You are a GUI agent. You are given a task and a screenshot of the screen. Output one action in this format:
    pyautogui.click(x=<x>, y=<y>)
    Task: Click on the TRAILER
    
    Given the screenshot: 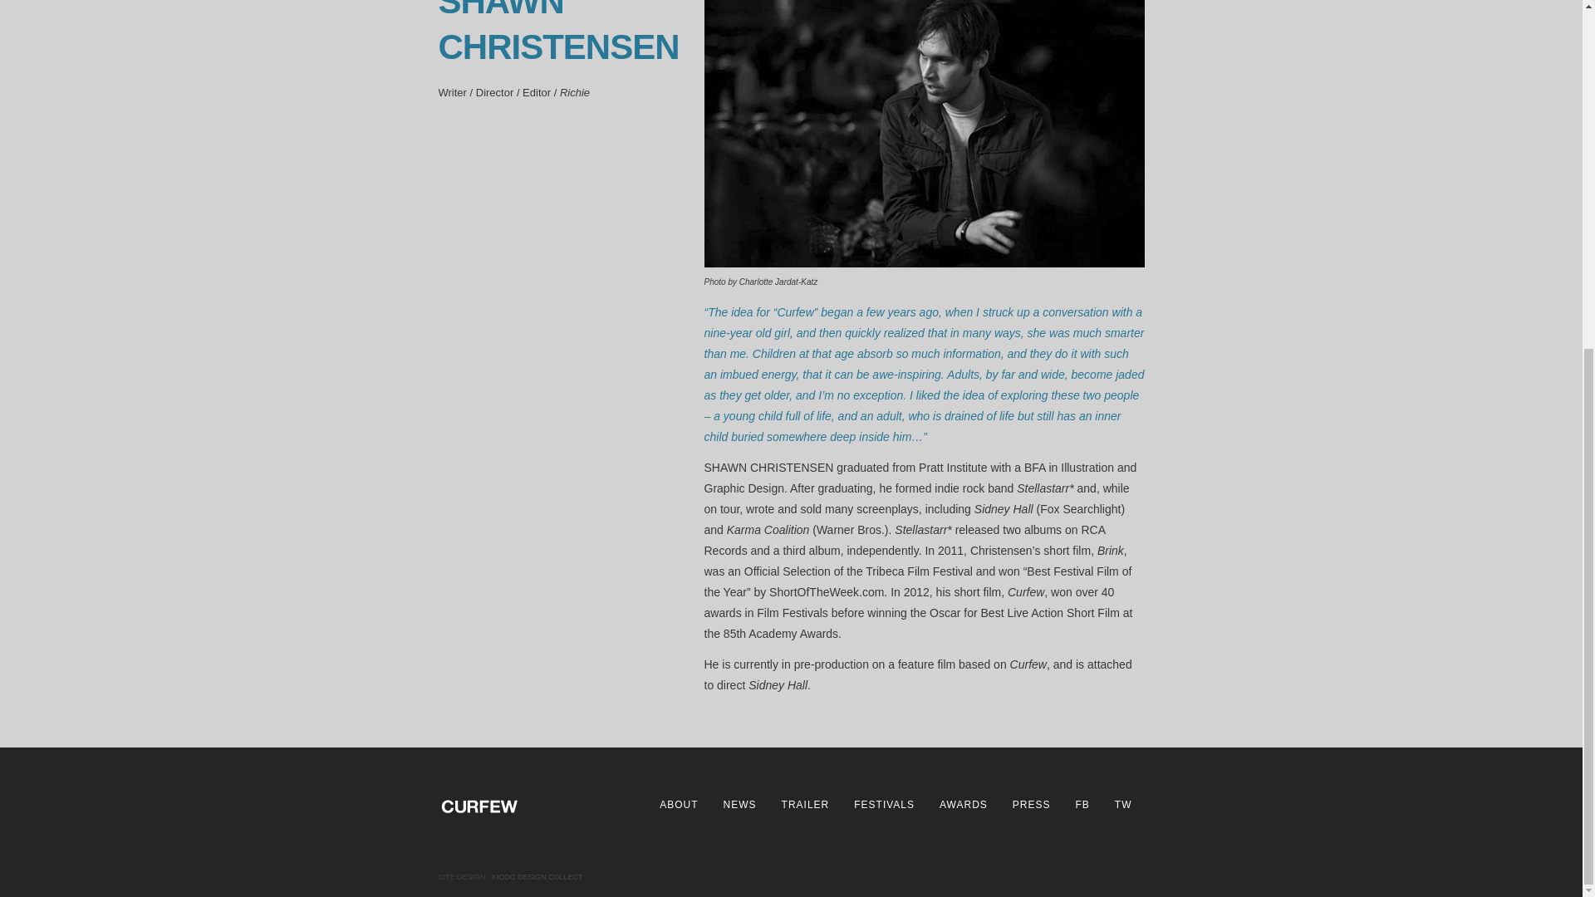 What is the action you would take?
    pyautogui.click(x=806, y=805)
    